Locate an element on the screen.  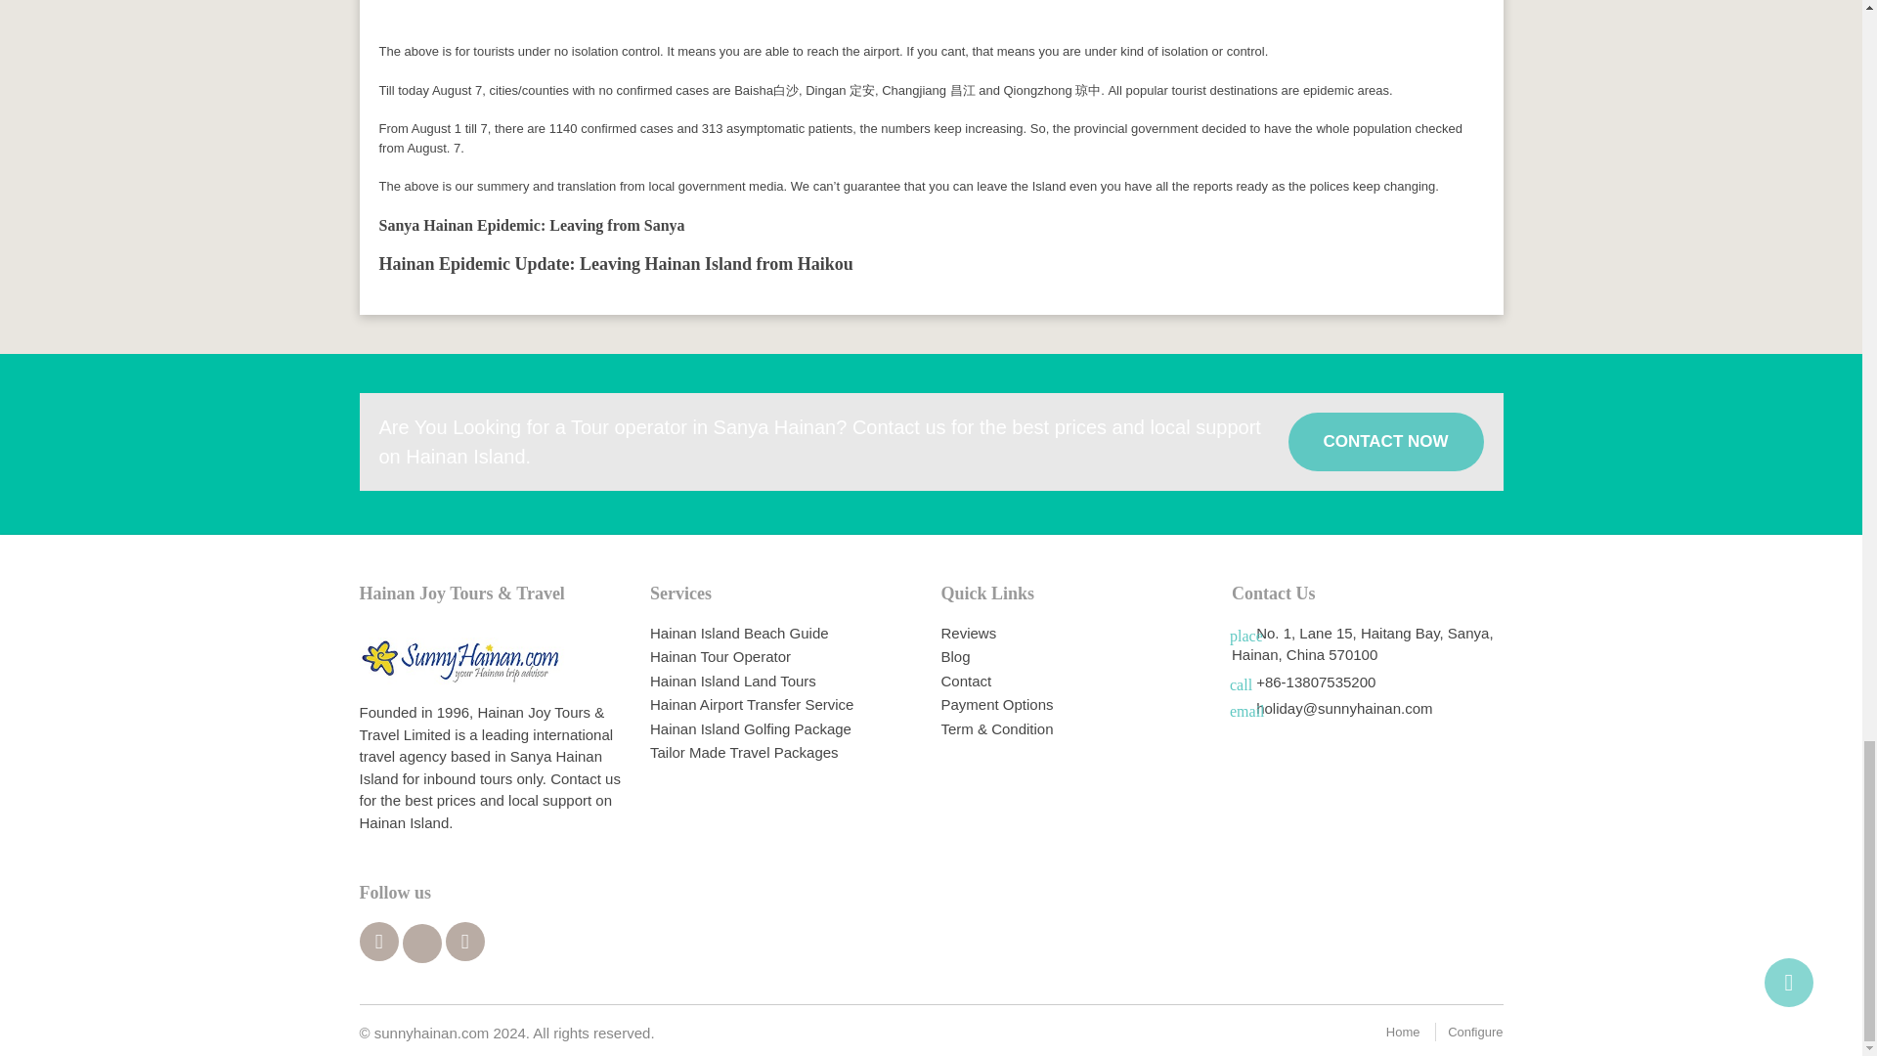
facebook is located at coordinates (379, 941).